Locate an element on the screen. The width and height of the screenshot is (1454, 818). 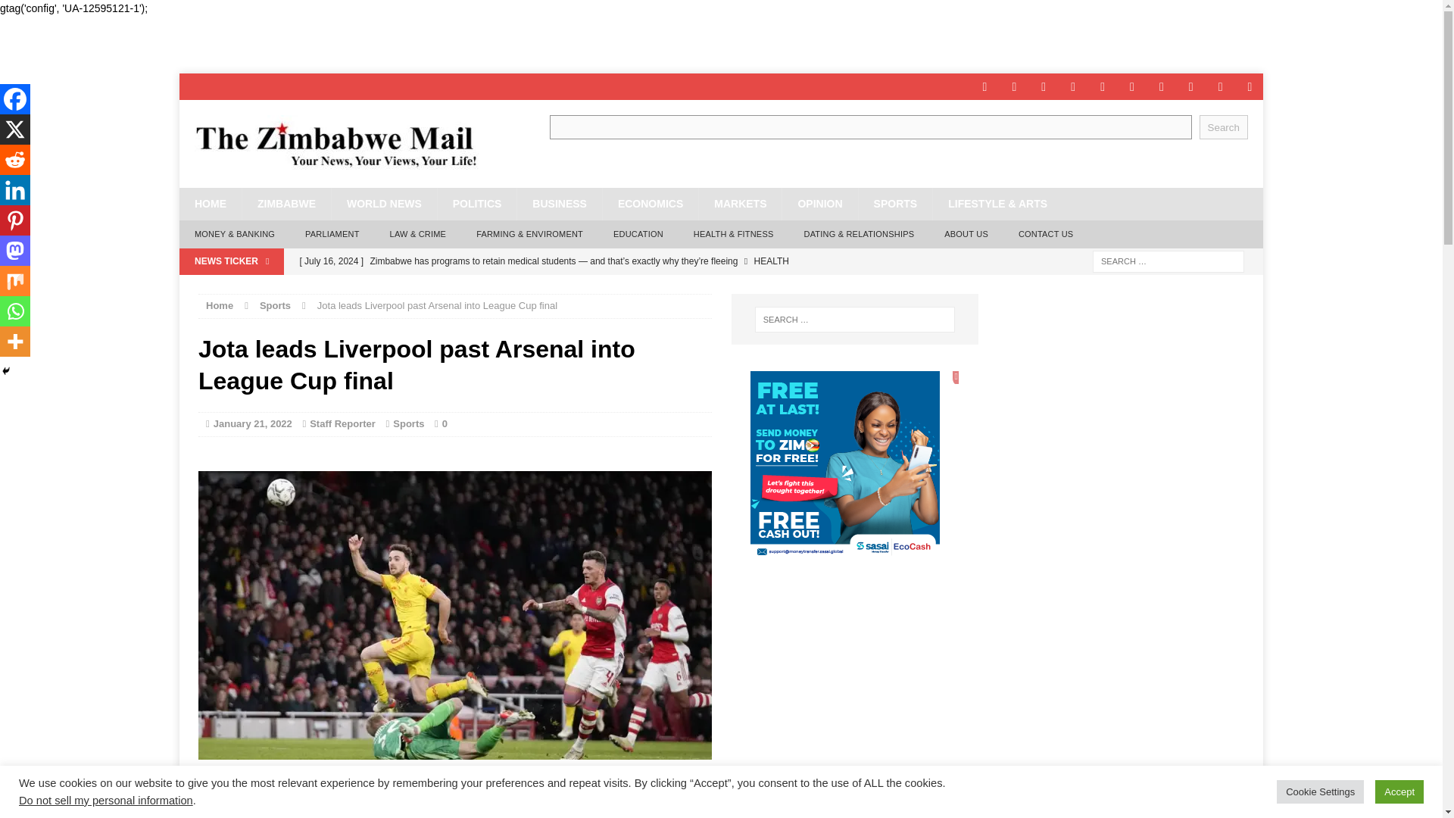
PARLIAMENT is located at coordinates (332, 235).